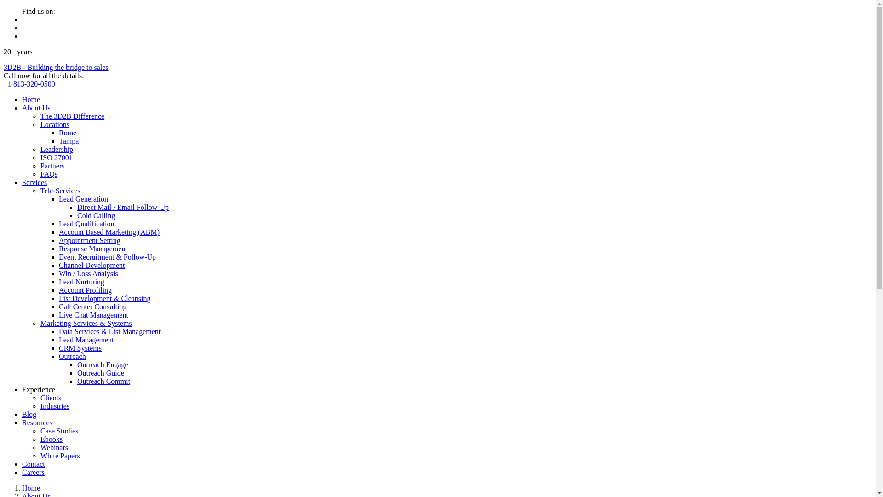 This screenshot has width=883, height=497. Describe the element at coordinates (94, 315) in the screenshot. I see `Live Chat Management` at that location.